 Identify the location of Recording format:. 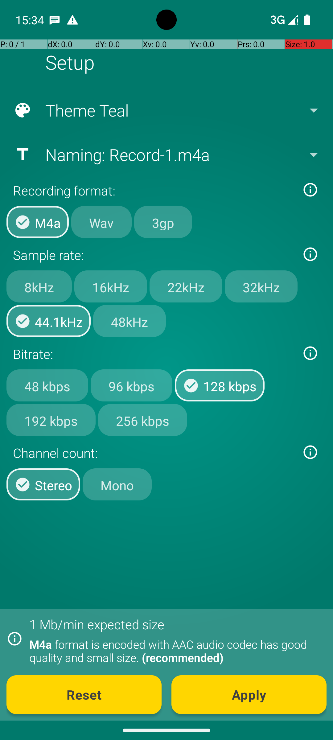
(154, 191).